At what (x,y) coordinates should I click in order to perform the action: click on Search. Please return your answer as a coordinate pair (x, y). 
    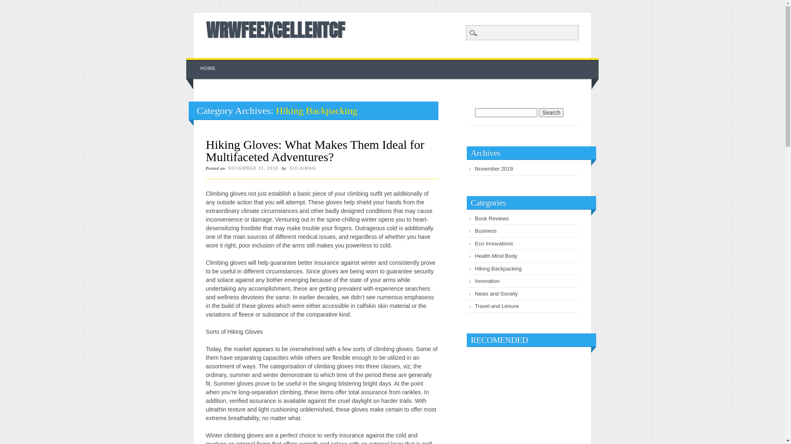
    Looking at the image, I should click on (551, 113).